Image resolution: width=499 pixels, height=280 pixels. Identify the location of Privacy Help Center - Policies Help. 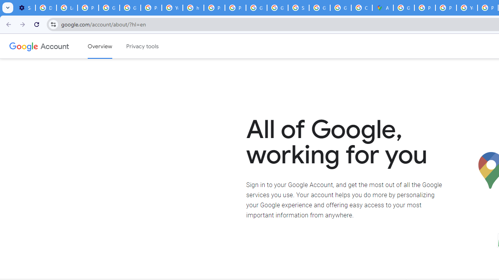
(425, 8).